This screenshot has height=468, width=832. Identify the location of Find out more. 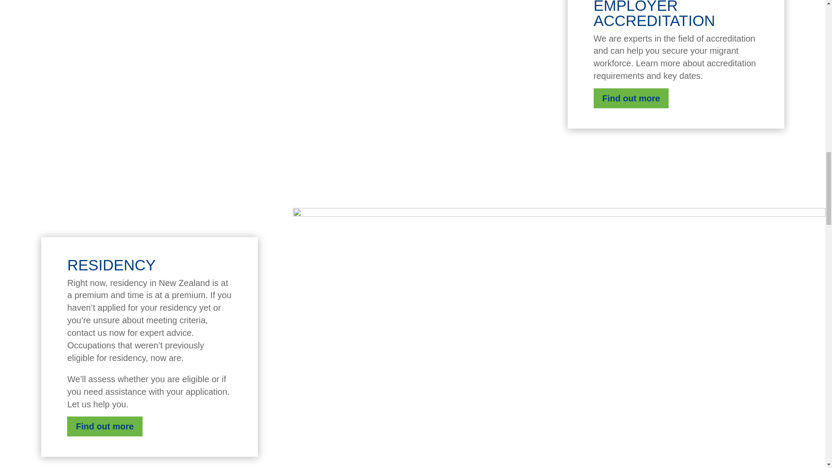
(631, 98).